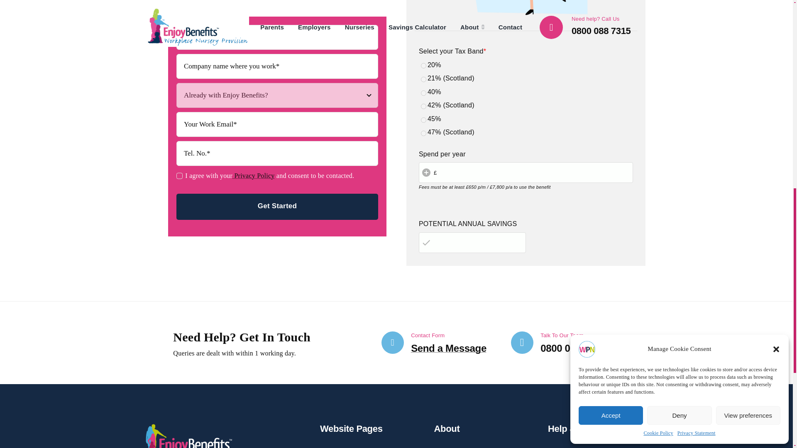 This screenshot has height=448, width=797. What do you see at coordinates (423, 66) in the screenshot?
I see `0.19` at bounding box center [423, 66].